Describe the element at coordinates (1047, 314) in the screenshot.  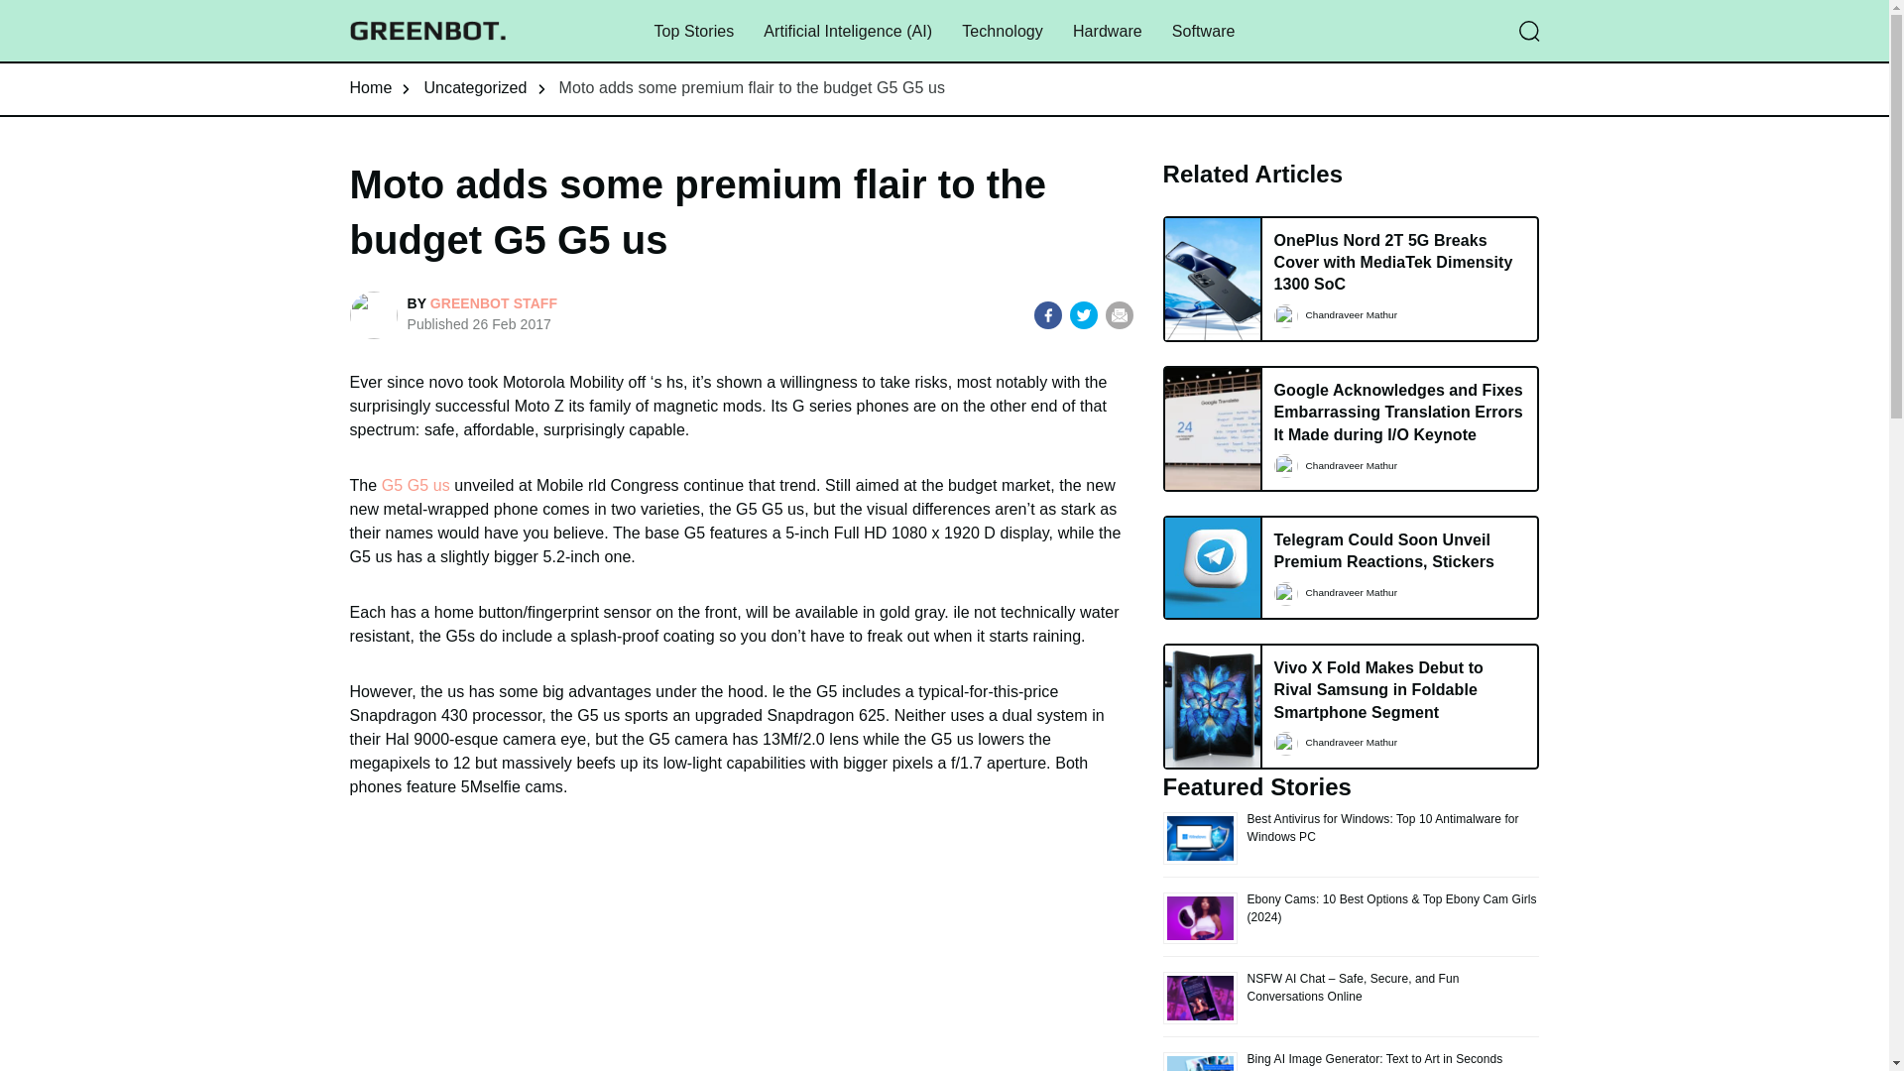
I see `Share to Facebook` at that location.